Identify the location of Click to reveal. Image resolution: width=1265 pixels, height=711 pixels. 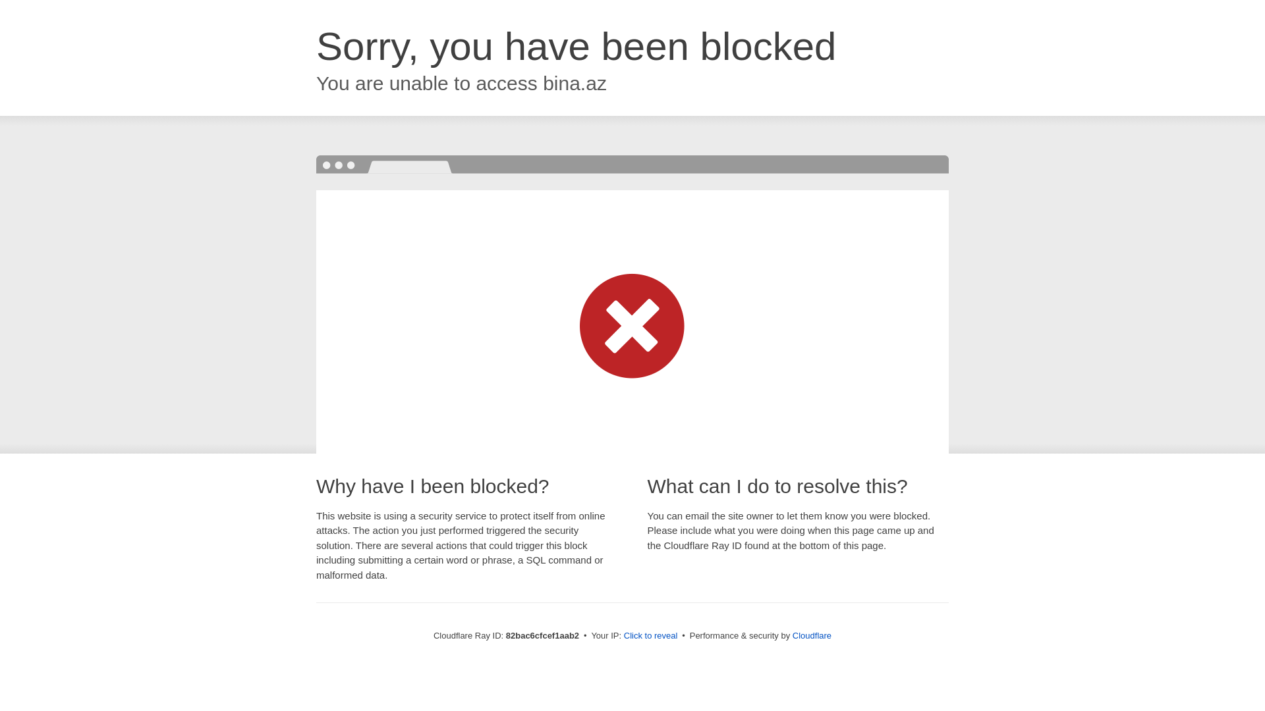
(651, 636).